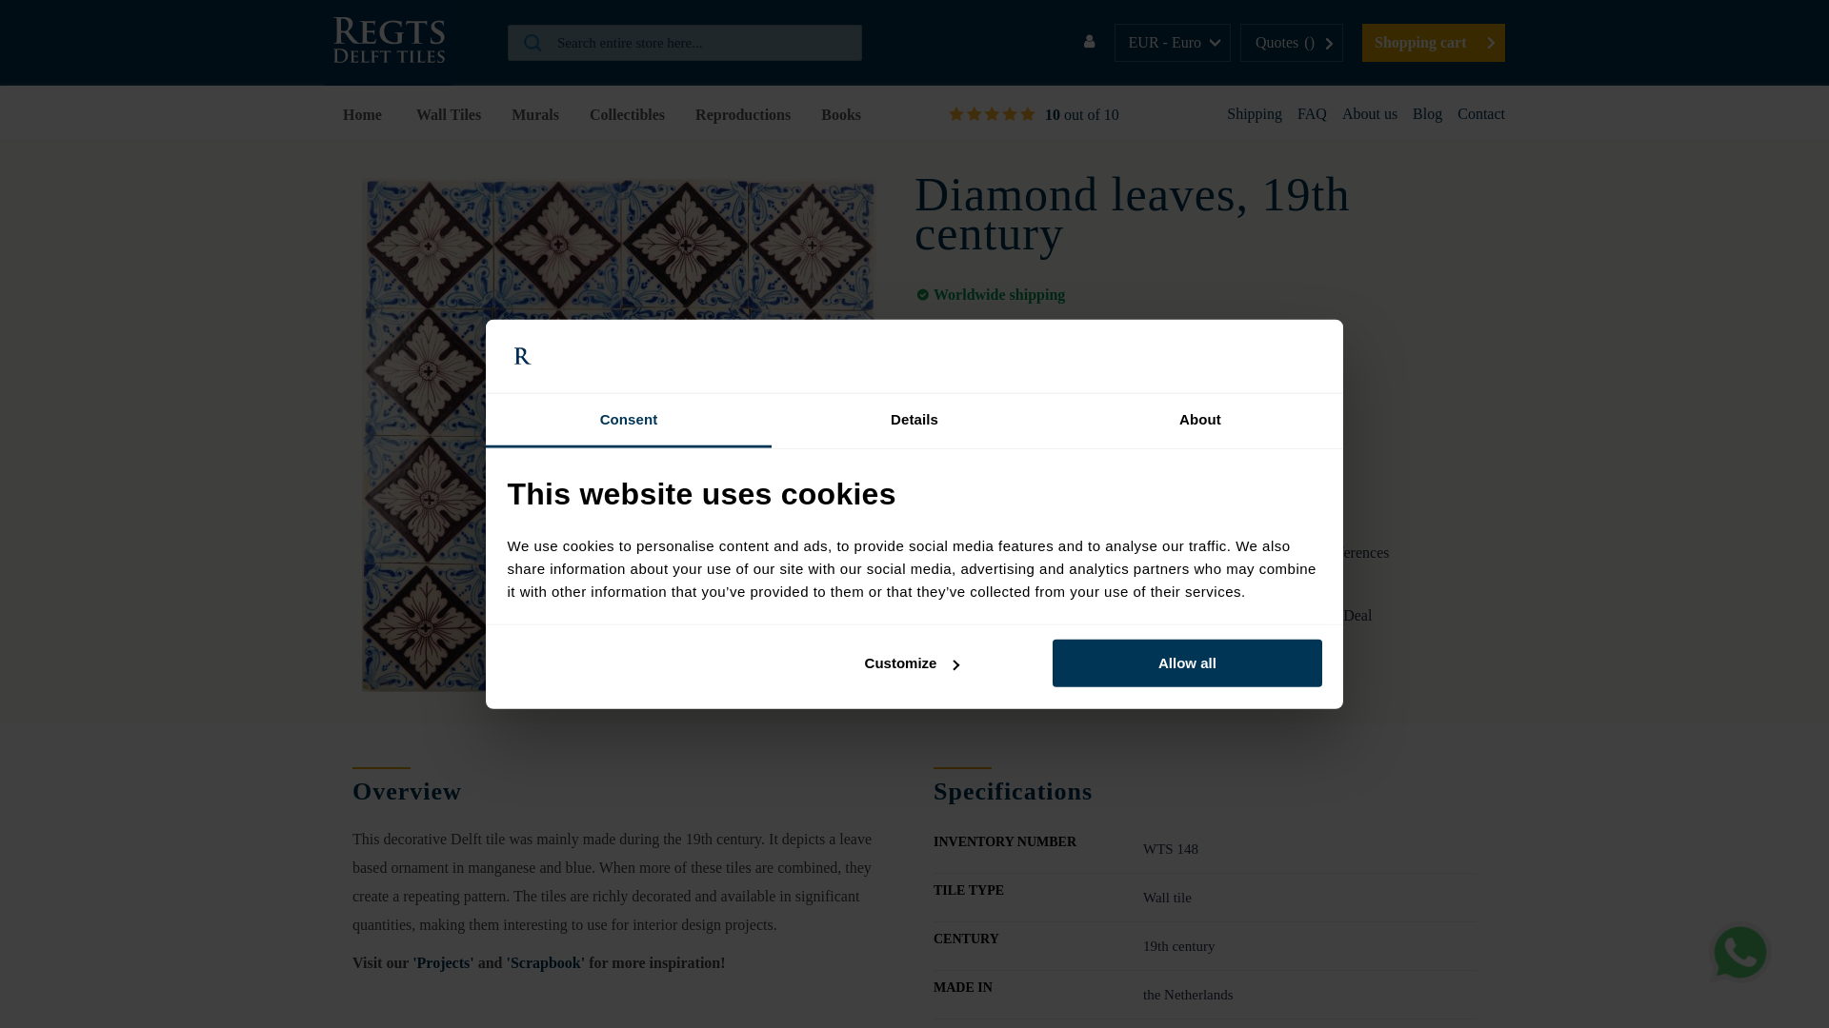 Image resolution: width=1829 pixels, height=1028 pixels. What do you see at coordinates (366, 114) in the screenshot?
I see `Home` at bounding box center [366, 114].